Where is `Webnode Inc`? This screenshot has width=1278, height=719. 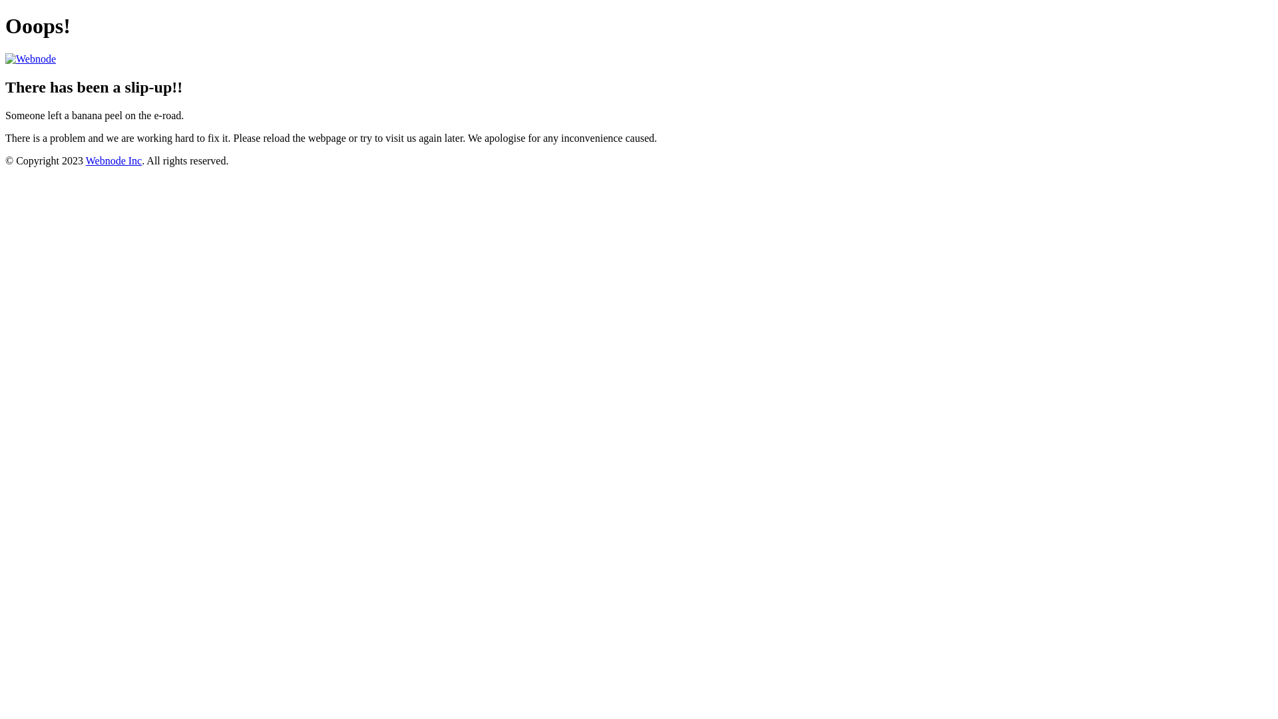
Webnode Inc is located at coordinates (114, 161).